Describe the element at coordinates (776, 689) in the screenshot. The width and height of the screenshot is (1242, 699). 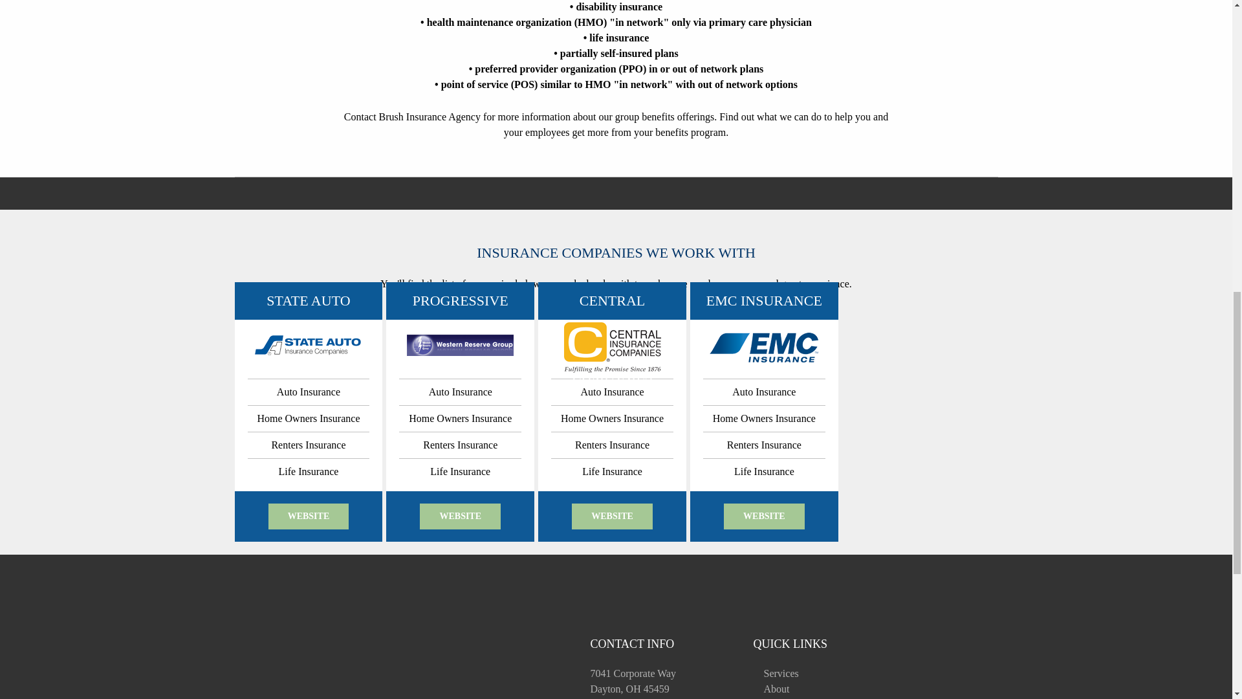
I see `About` at that location.